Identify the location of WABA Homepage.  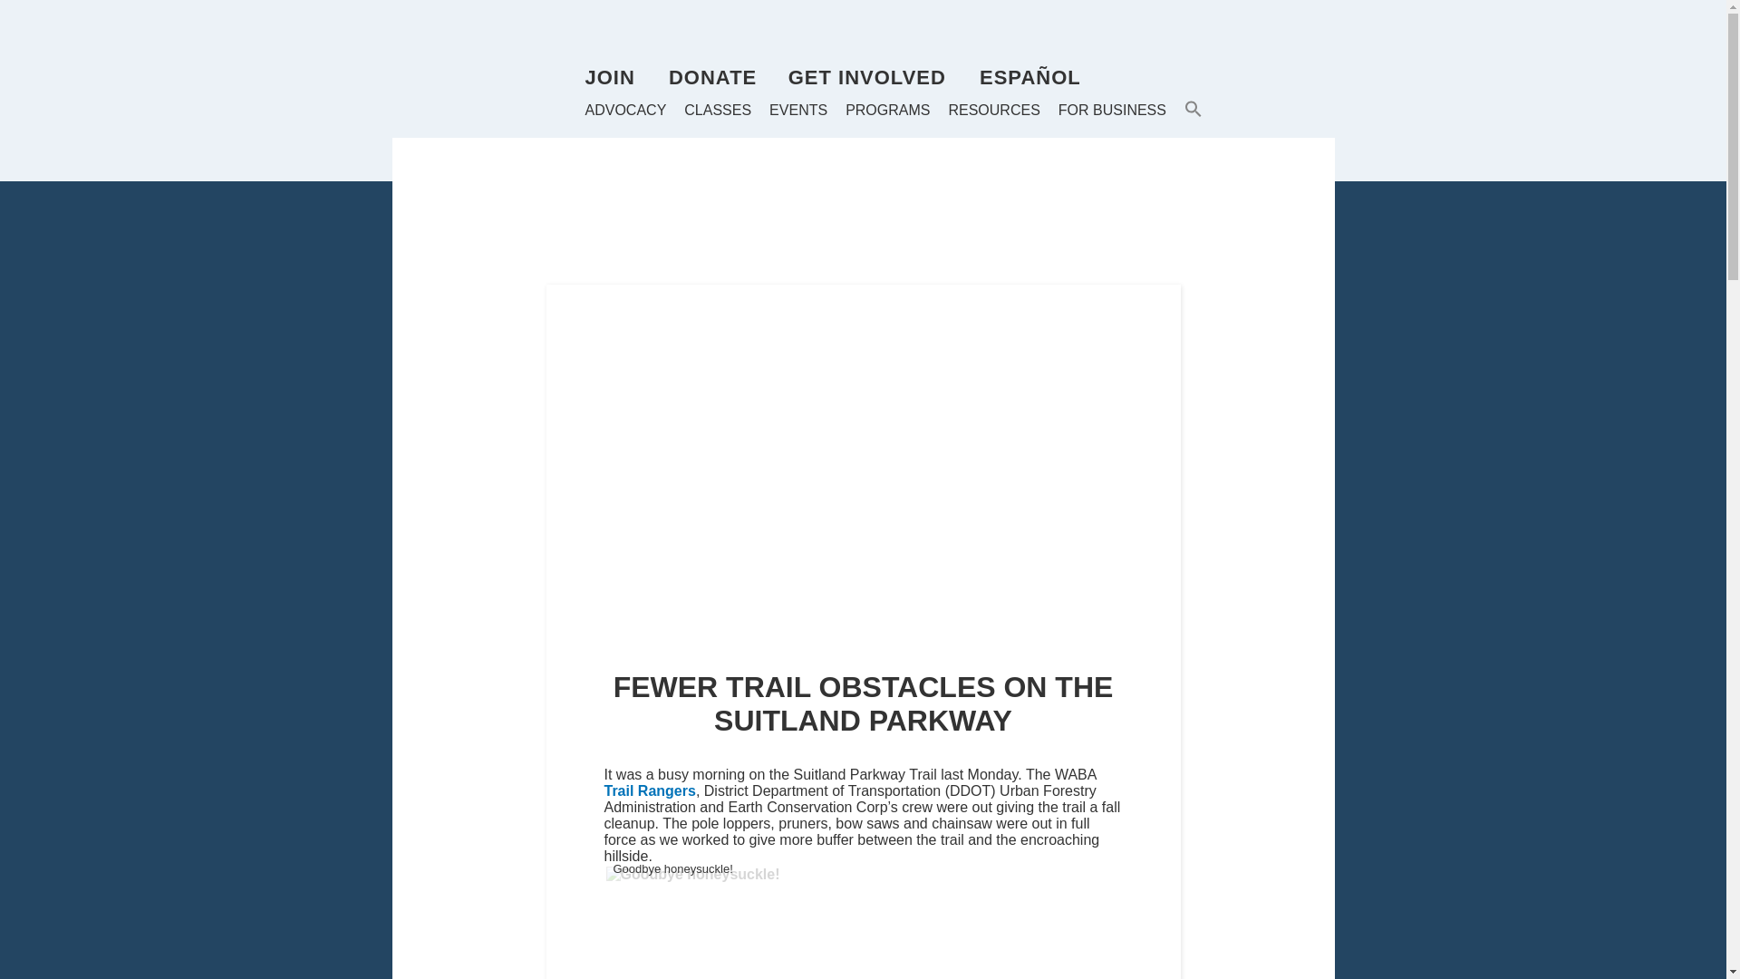
(488, 85).